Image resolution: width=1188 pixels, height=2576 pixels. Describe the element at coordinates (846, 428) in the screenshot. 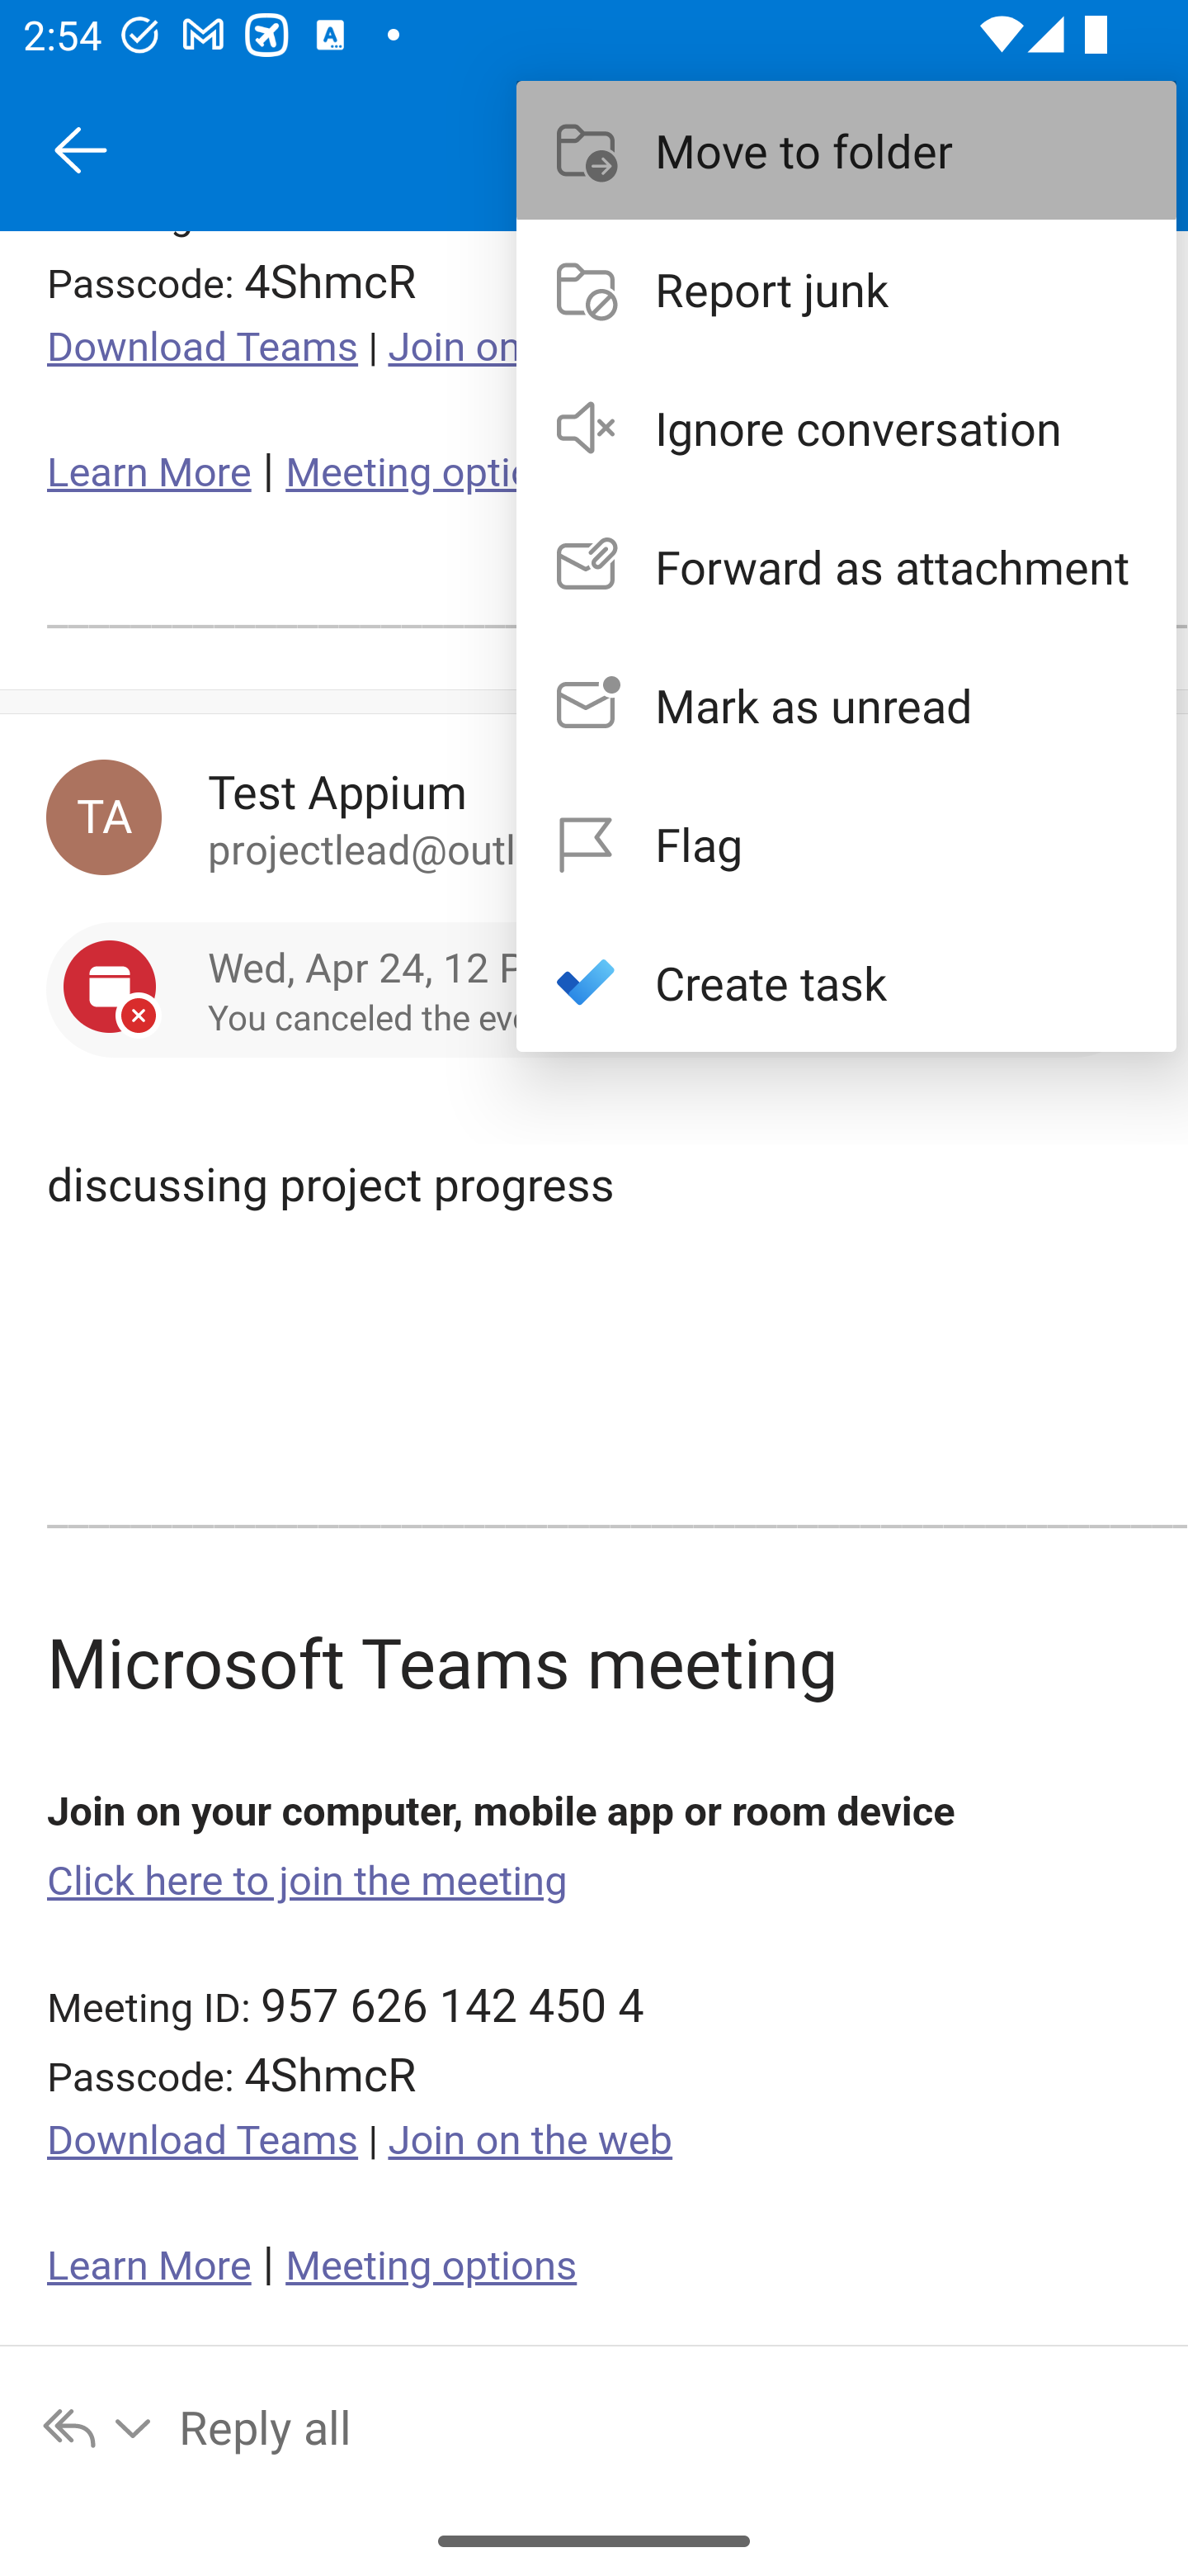

I see `Ignore conversation` at that location.